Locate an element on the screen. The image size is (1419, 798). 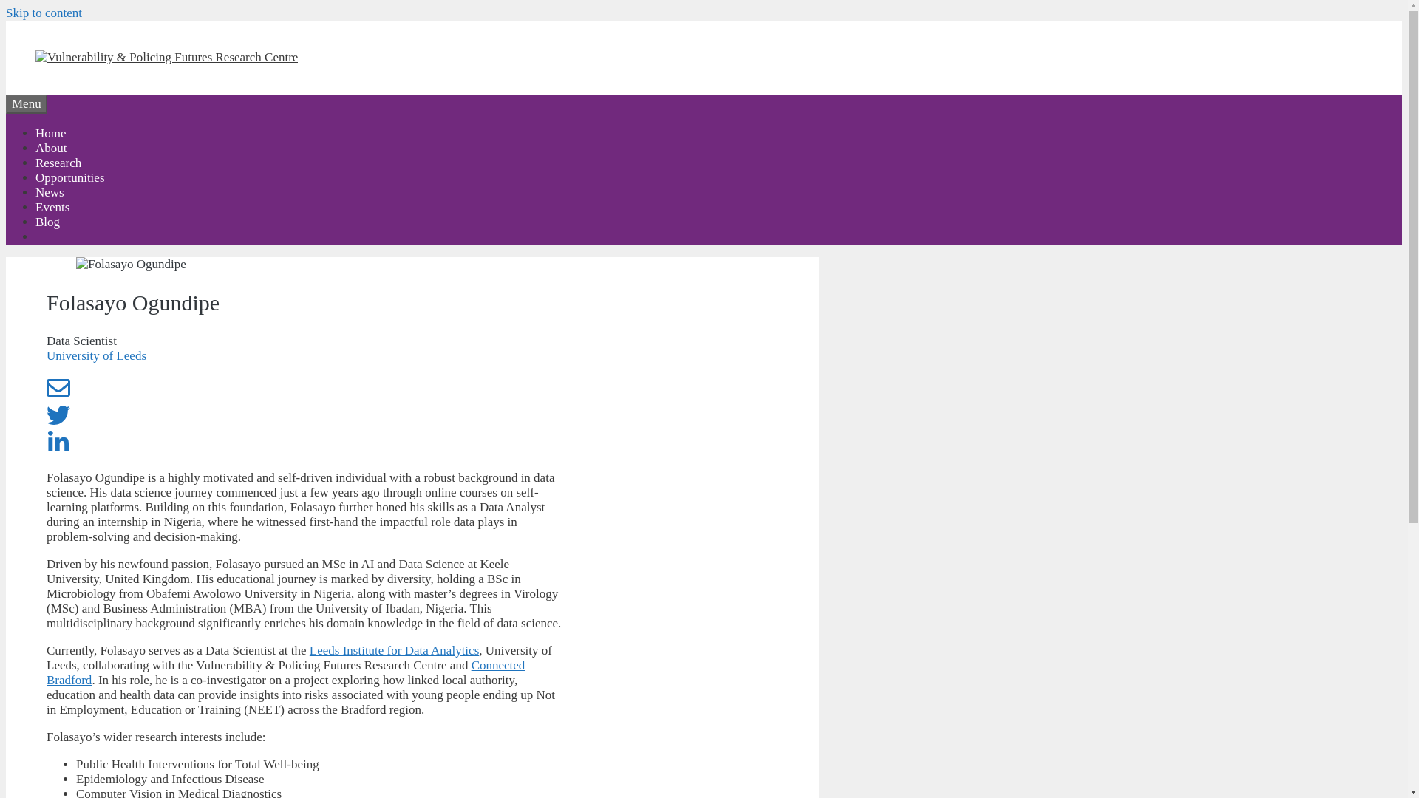
Menu is located at coordinates (26, 104).